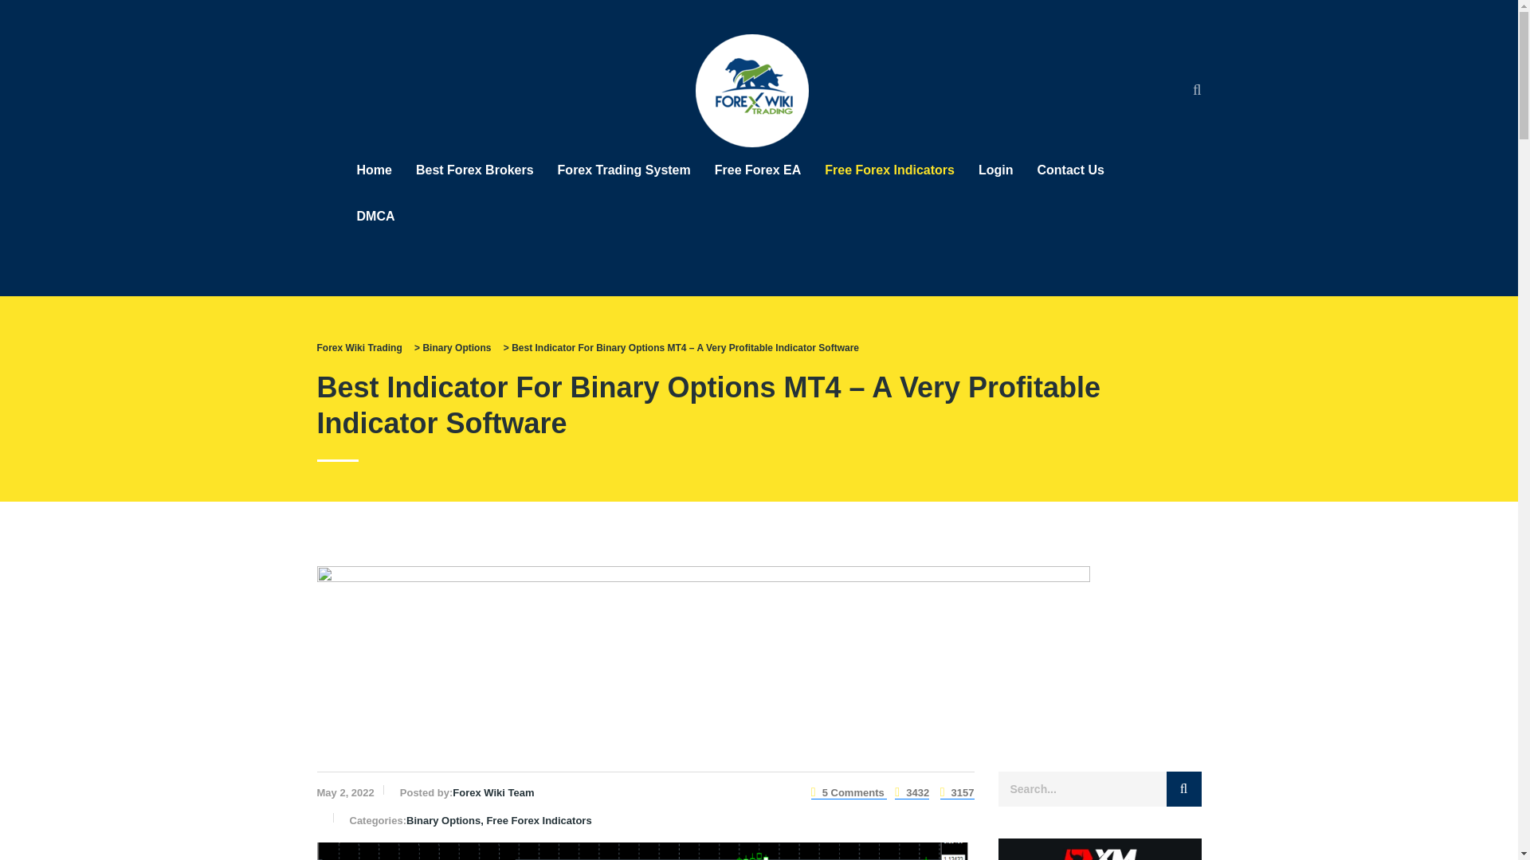 The height and width of the screenshot is (860, 1530). I want to click on Go to Forex Wiki Trading., so click(359, 347).